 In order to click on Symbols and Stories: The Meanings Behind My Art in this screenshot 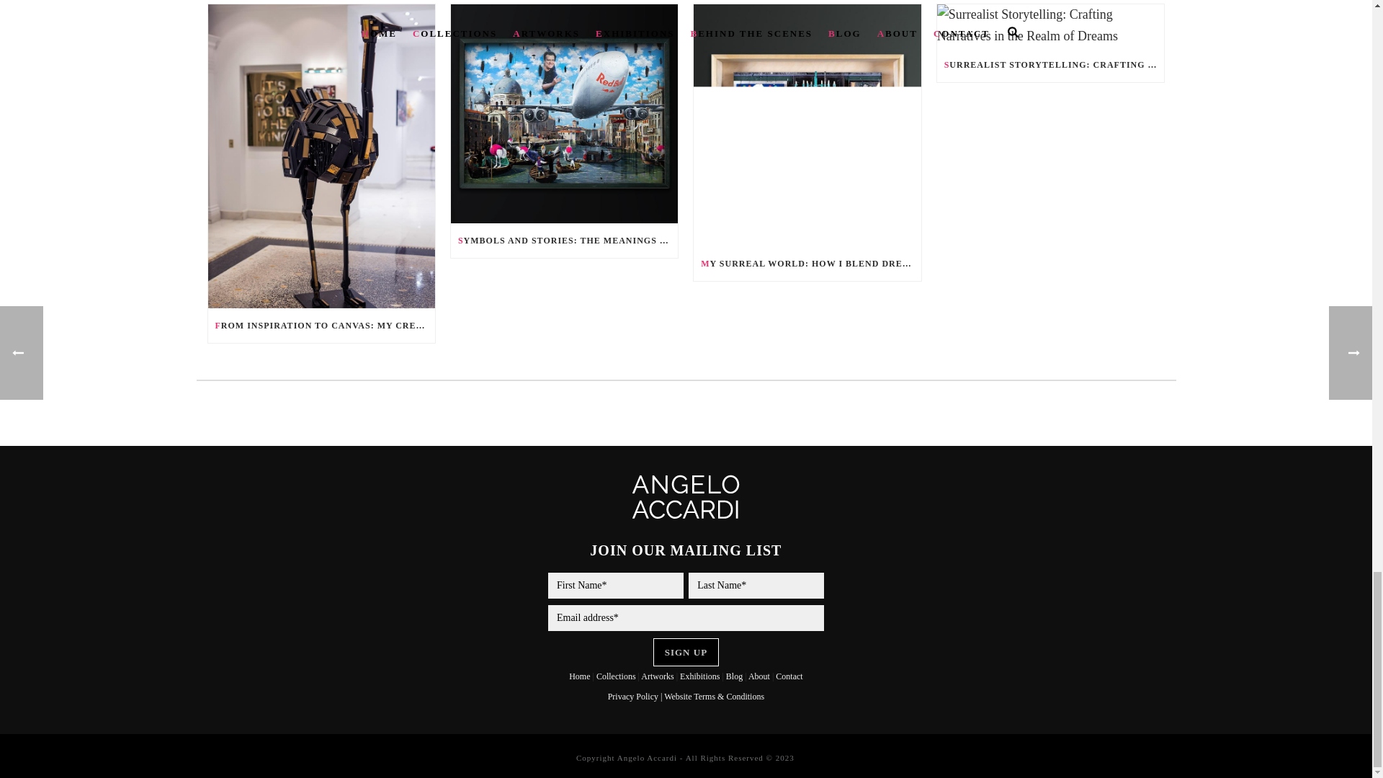, I will do `click(563, 114)`.